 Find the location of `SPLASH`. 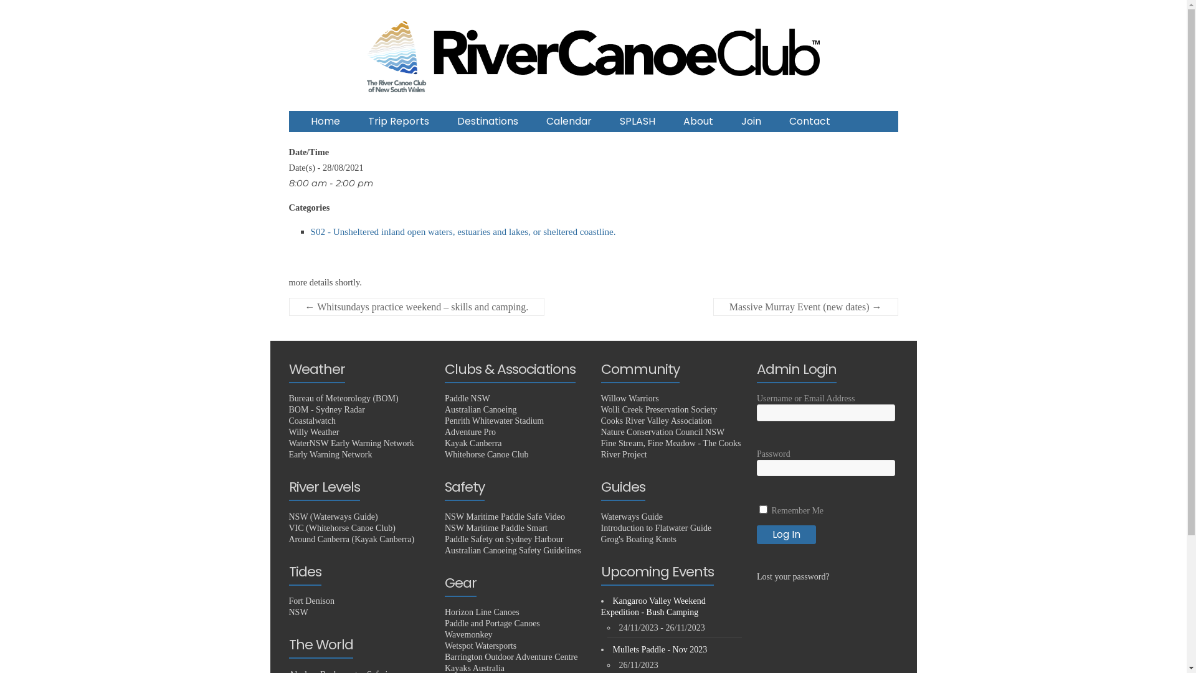

SPLASH is located at coordinates (637, 122).